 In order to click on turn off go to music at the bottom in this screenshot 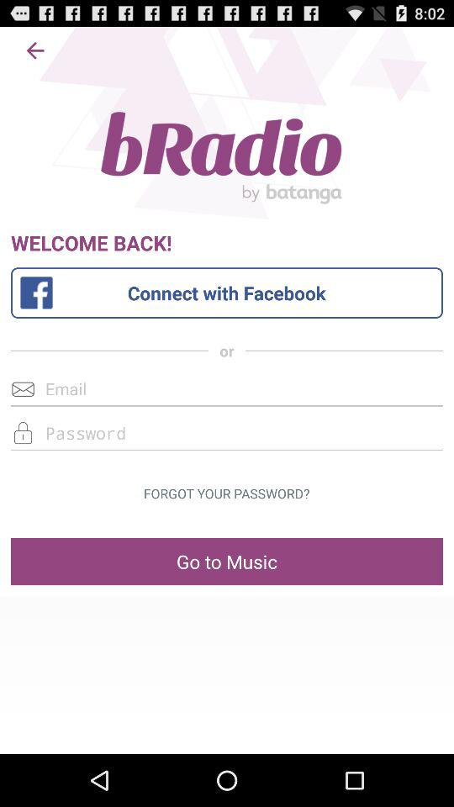, I will do `click(227, 562)`.